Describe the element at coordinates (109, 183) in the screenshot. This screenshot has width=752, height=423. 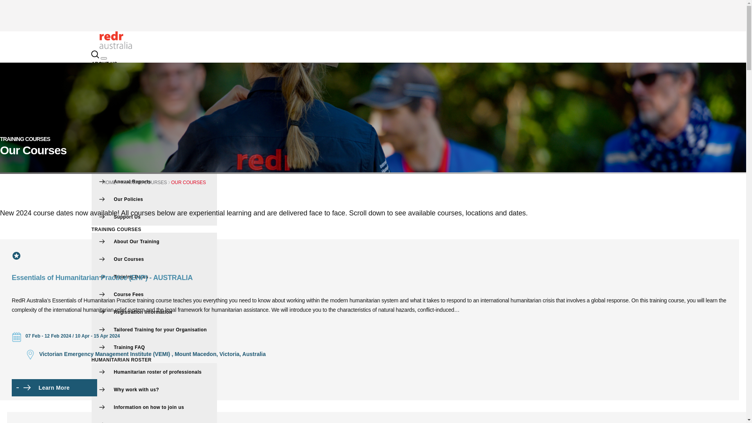
I see `HOME` at that location.